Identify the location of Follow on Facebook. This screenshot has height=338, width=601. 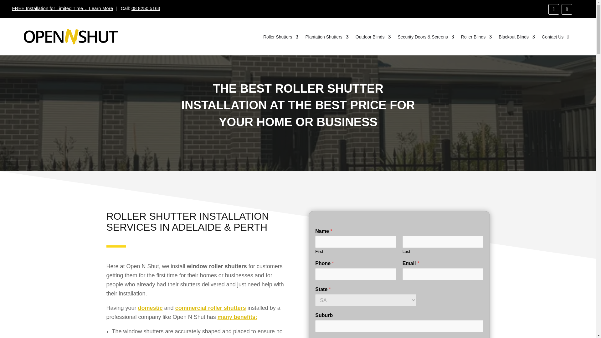
(553, 9).